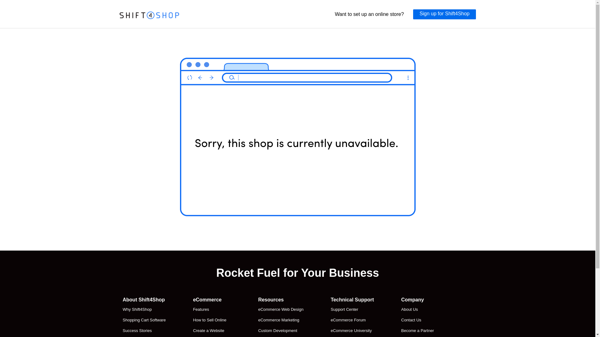 This screenshot has height=337, width=600. I want to click on ecommerce software, so click(149, 15).